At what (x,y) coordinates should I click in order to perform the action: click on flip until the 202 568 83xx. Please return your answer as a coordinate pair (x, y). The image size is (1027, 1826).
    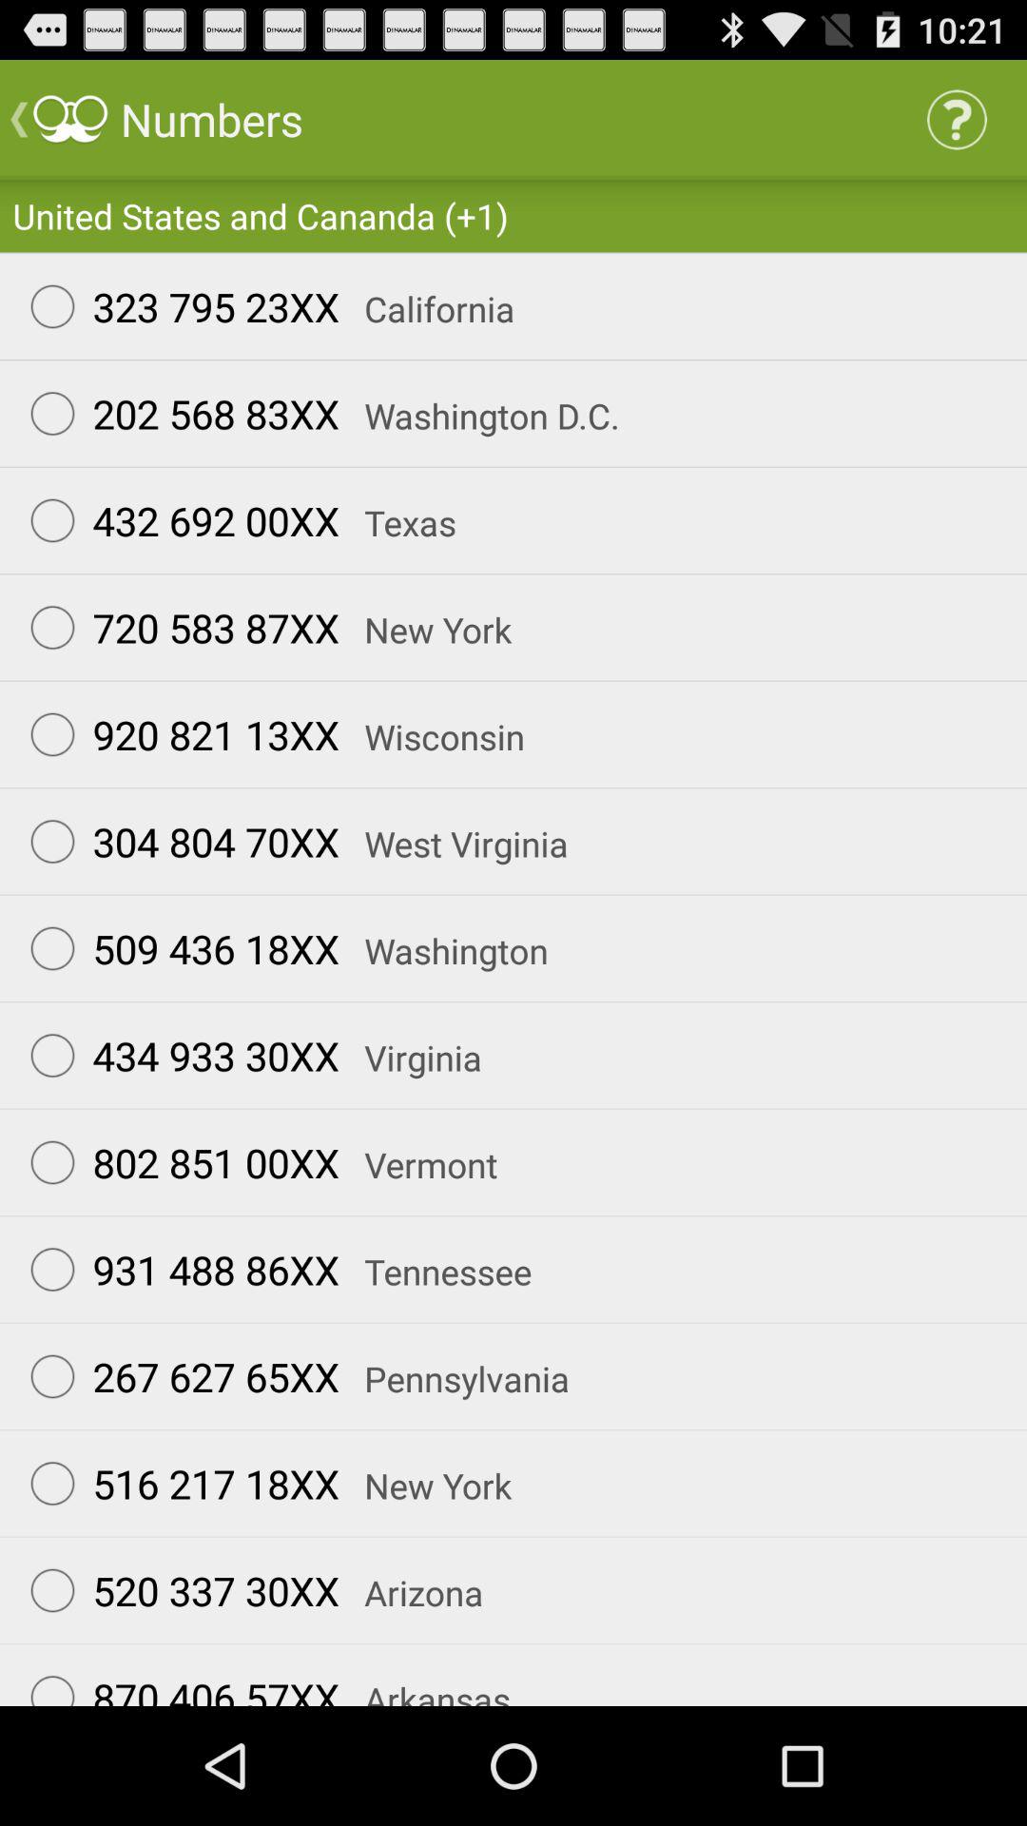
    Looking at the image, I should click on (176, 413).